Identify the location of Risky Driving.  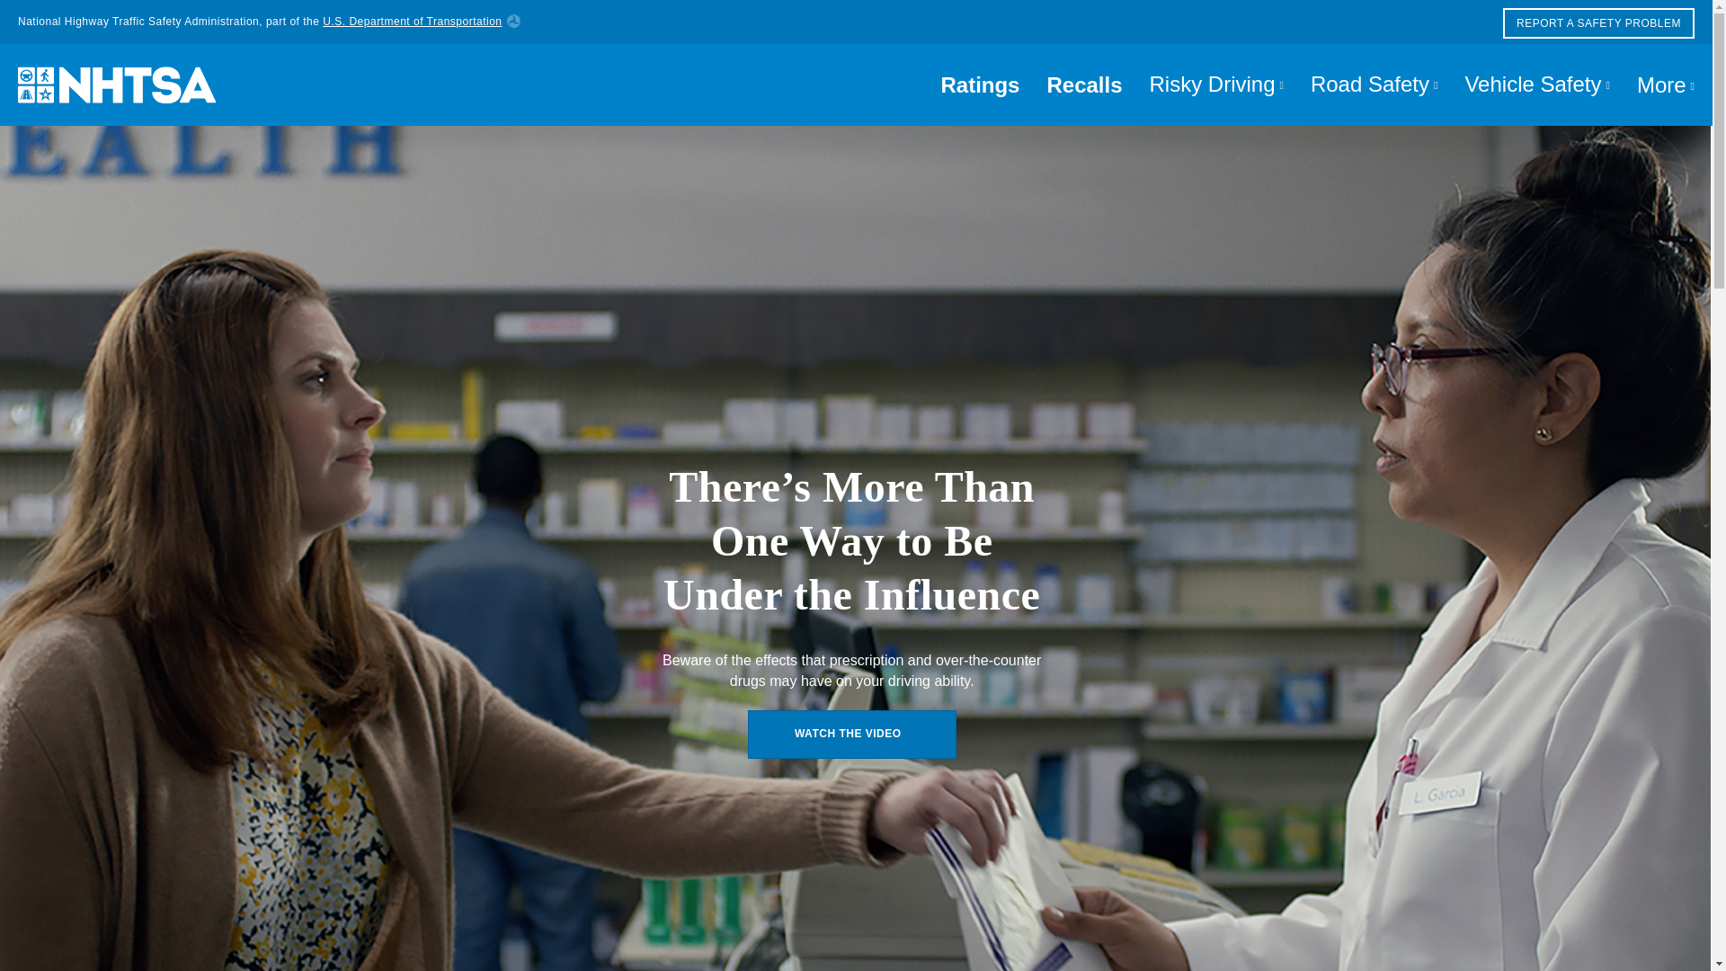
(1216, 85).